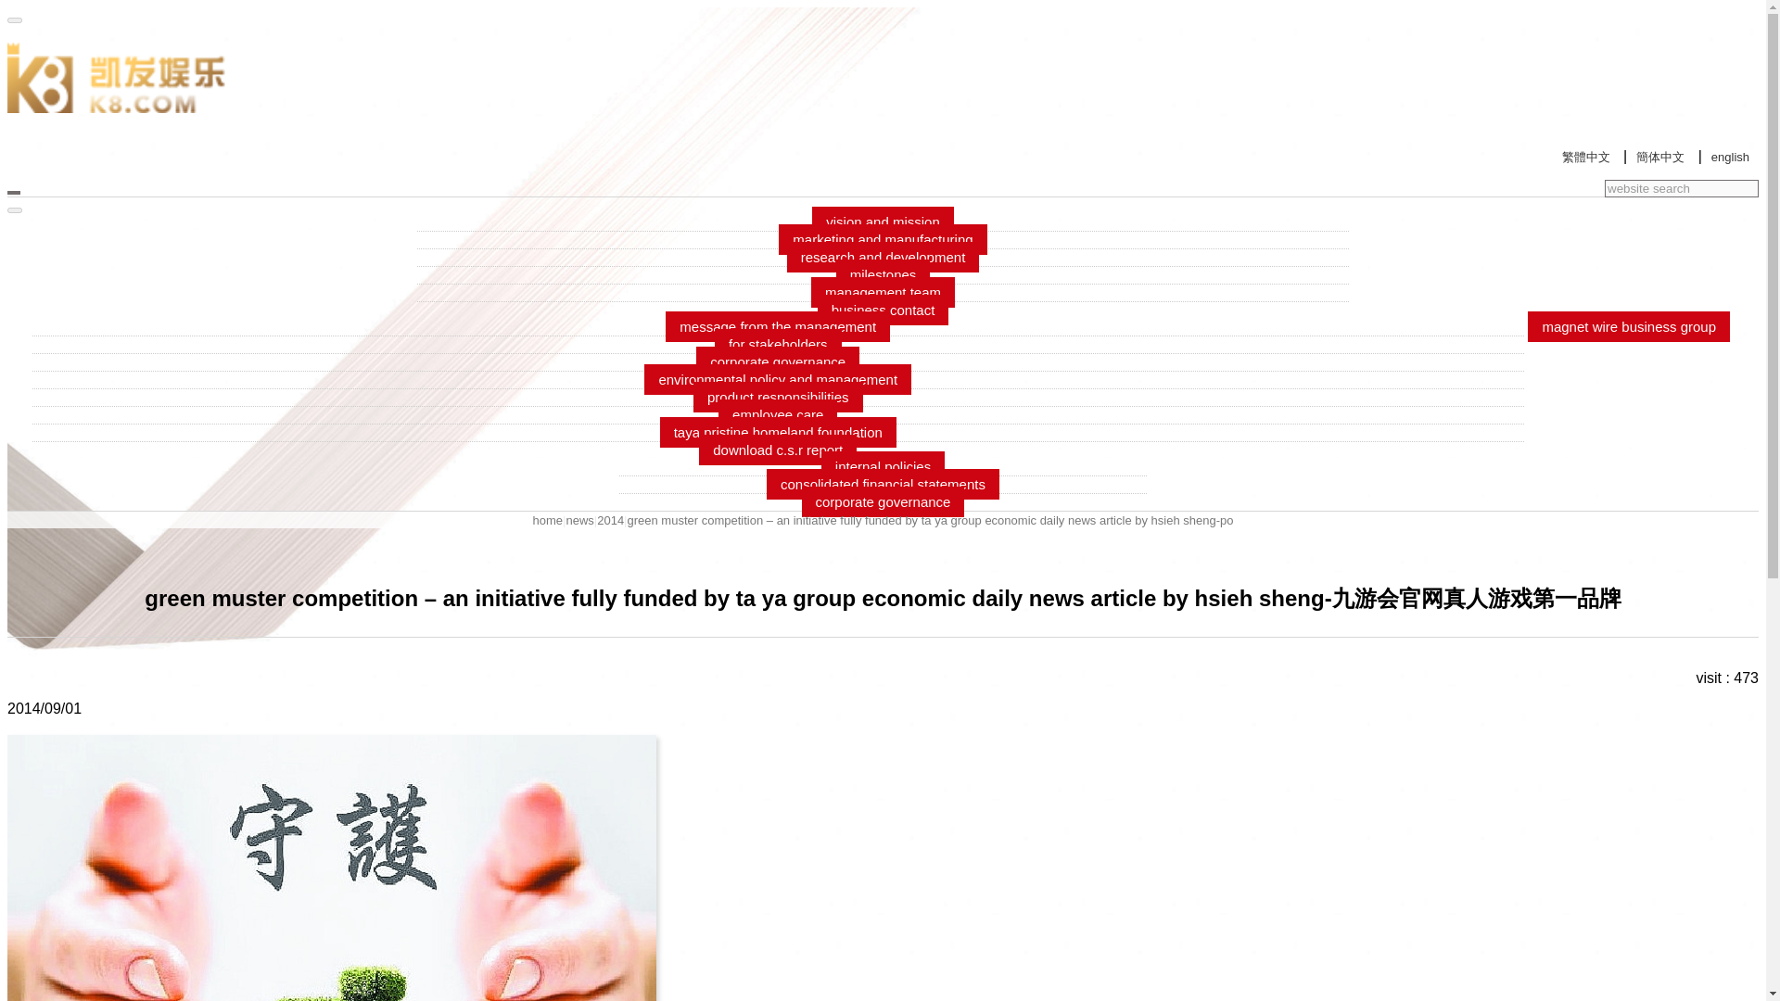 This screenshot has height=1001, width=1780. I want to click on for stakeholders, so click(779, 344).